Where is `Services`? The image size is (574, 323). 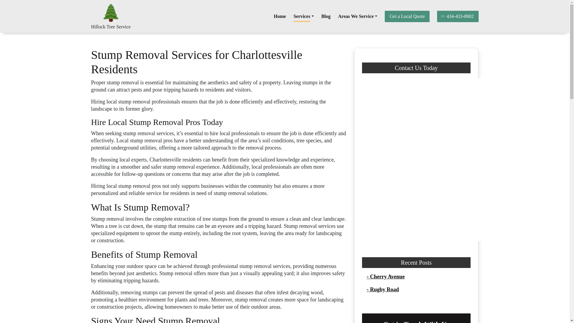 Services is located at coordinates (304, 16).